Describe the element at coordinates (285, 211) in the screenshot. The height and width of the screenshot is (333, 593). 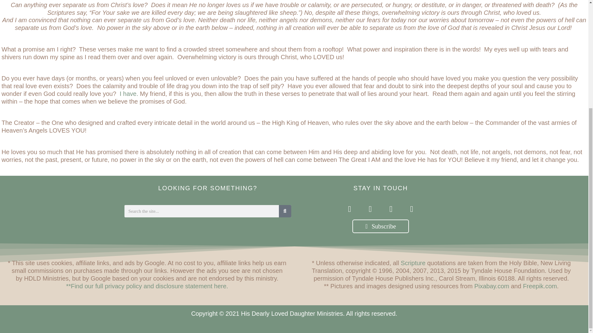
I see `Search` at that location.